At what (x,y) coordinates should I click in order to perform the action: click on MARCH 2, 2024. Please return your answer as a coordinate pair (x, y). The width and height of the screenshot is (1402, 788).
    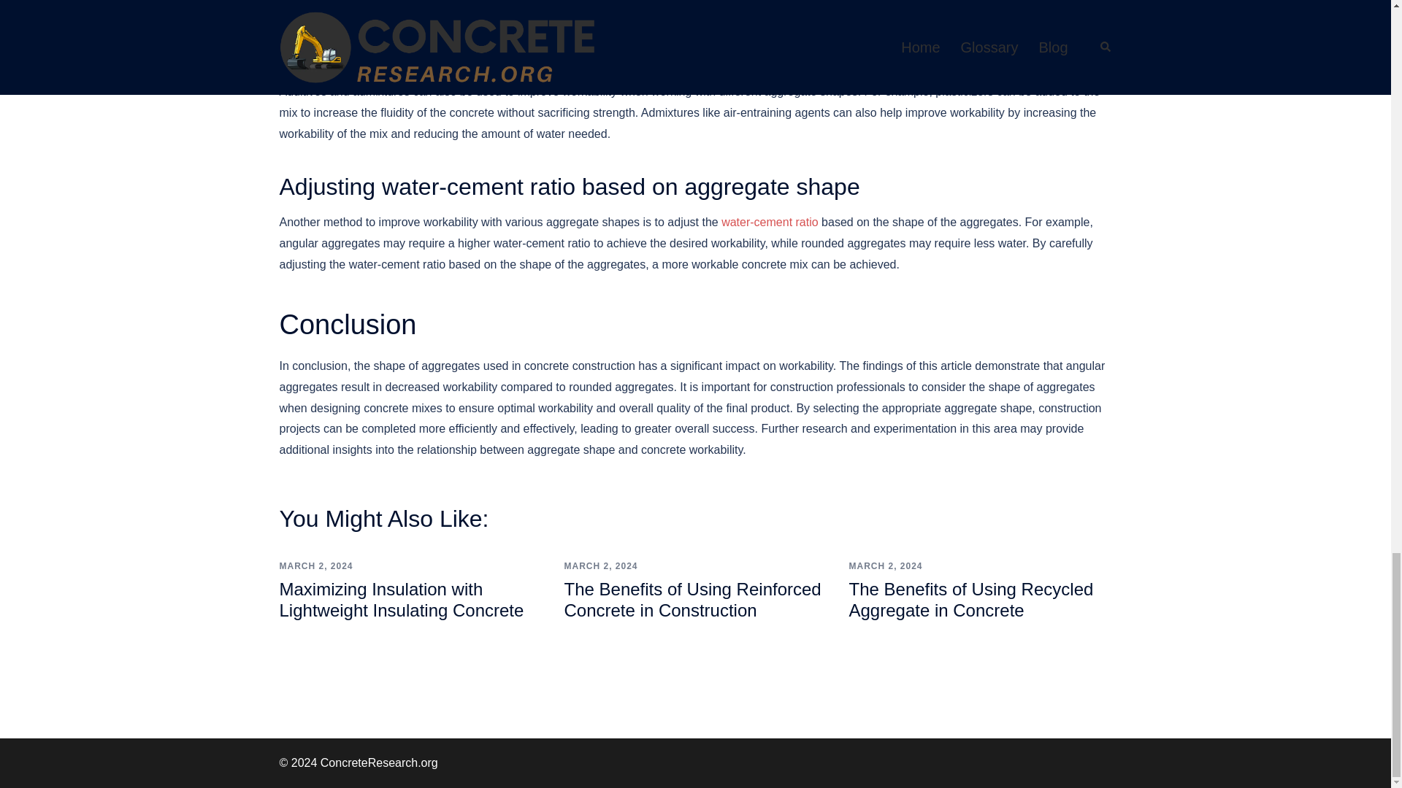
    Looking at the image, I should click on (600, 566).